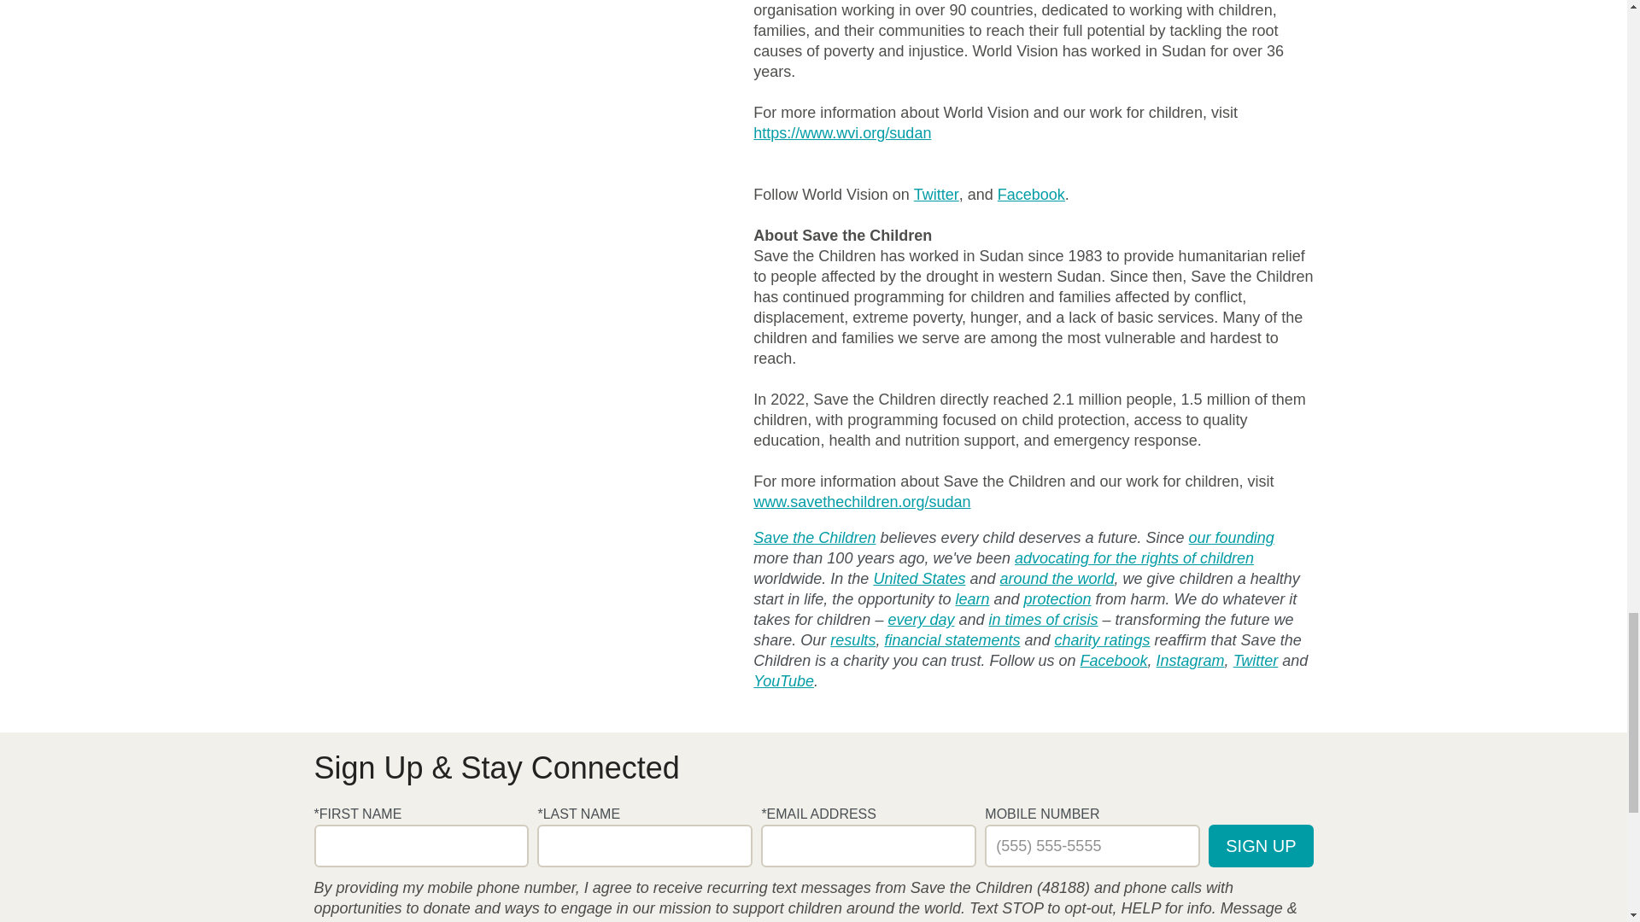 This screenshot has height=922, width=1640. Describe the element at coordinates (1057, 599) in the screenshot. I see `Protection` at that location.